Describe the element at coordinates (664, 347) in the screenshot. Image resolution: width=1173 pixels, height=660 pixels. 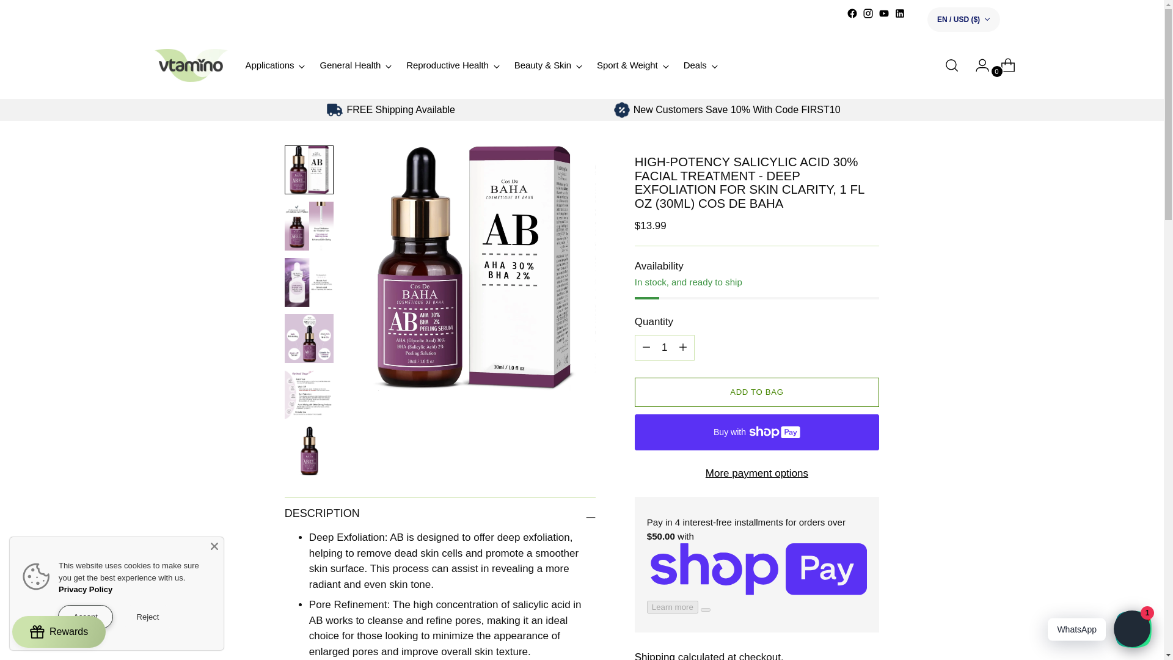
I see `1` at that location.